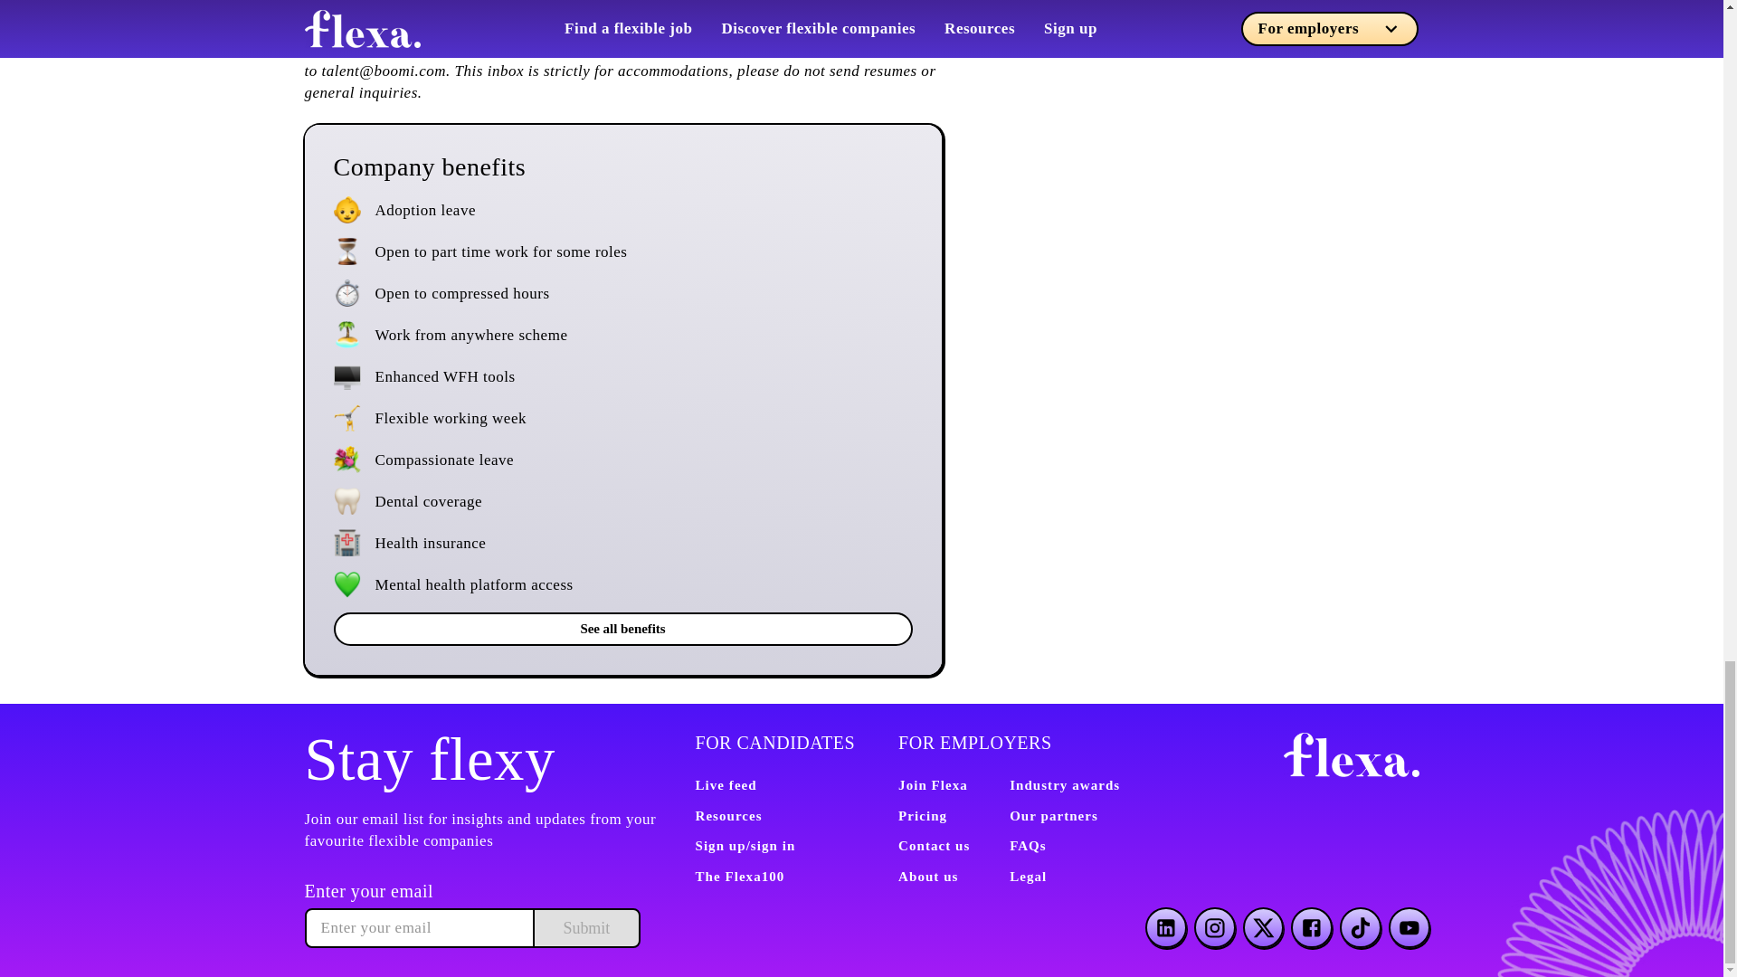 The width and height of the screenshot is (1737, 977). What do you see at coordinates (1028, 877) in the screenshot?
I see `Legal` at bounding box center [1028, 877].